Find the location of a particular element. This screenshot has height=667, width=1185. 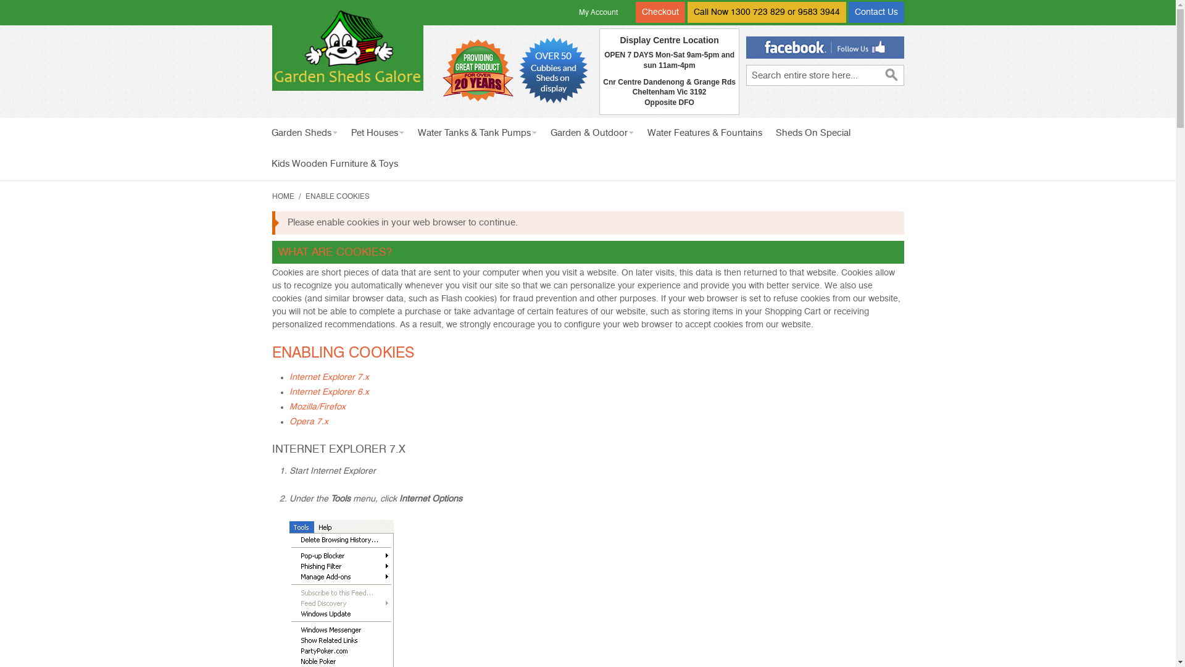

Search is located at coordinates (891, 75).